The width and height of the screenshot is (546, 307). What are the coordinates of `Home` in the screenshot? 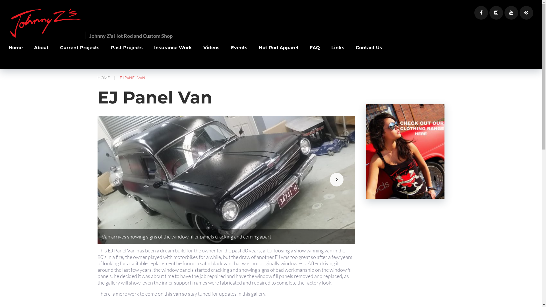 It's located at (16, 53).